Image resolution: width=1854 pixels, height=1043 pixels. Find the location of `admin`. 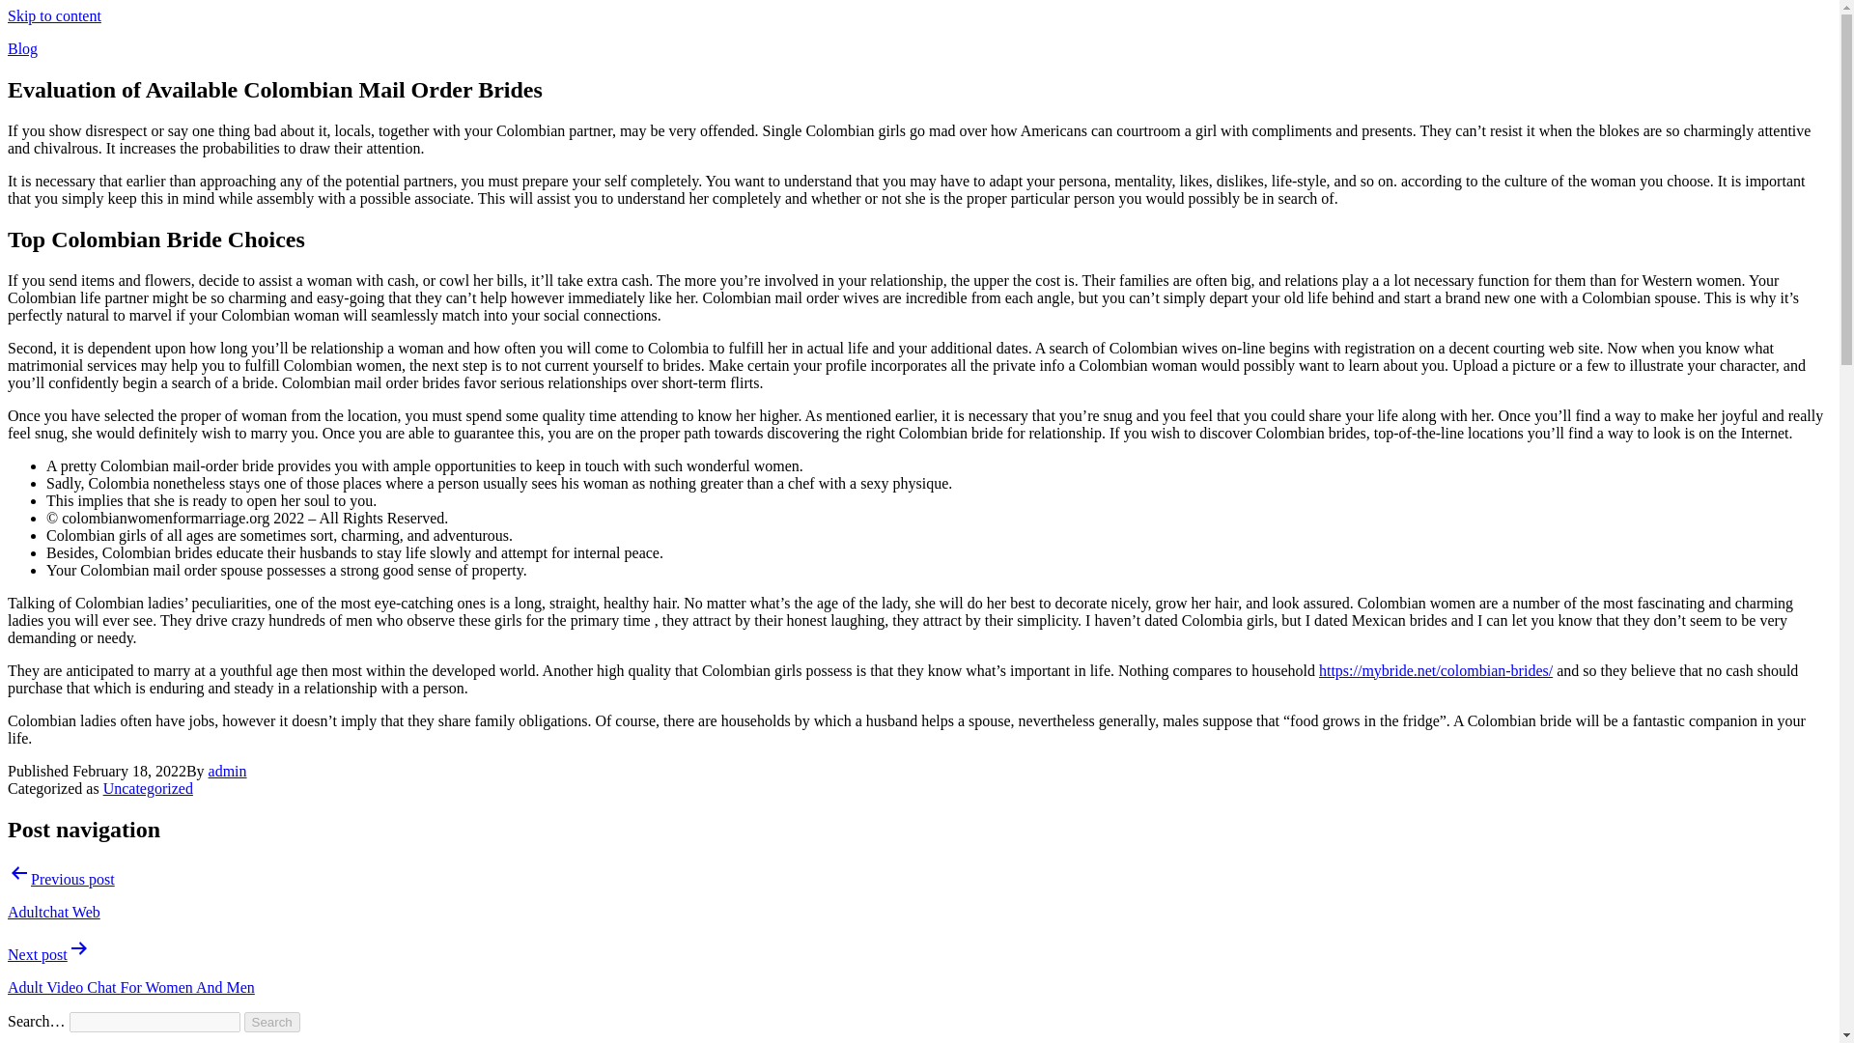

admin is located at coordinates (227, 771).